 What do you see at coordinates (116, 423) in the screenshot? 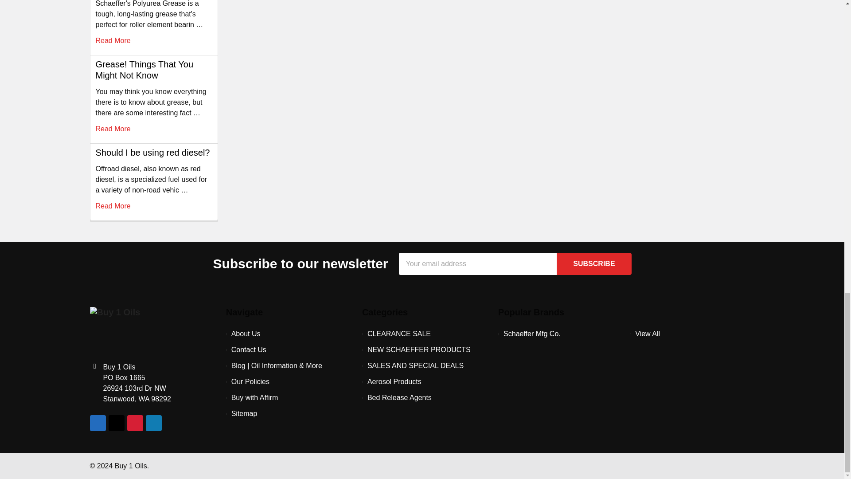
I see `X` at bounding box center [116, 423].